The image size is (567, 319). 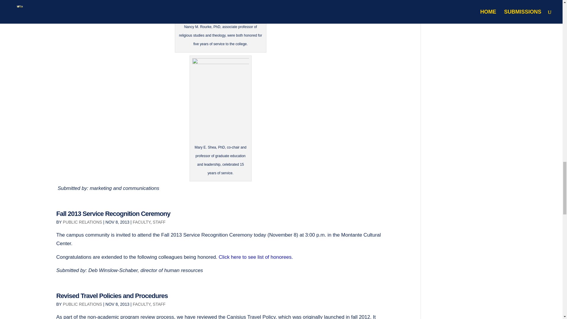 I want to click on PUBLIC RELATIONS, so click(x=82, y=304).